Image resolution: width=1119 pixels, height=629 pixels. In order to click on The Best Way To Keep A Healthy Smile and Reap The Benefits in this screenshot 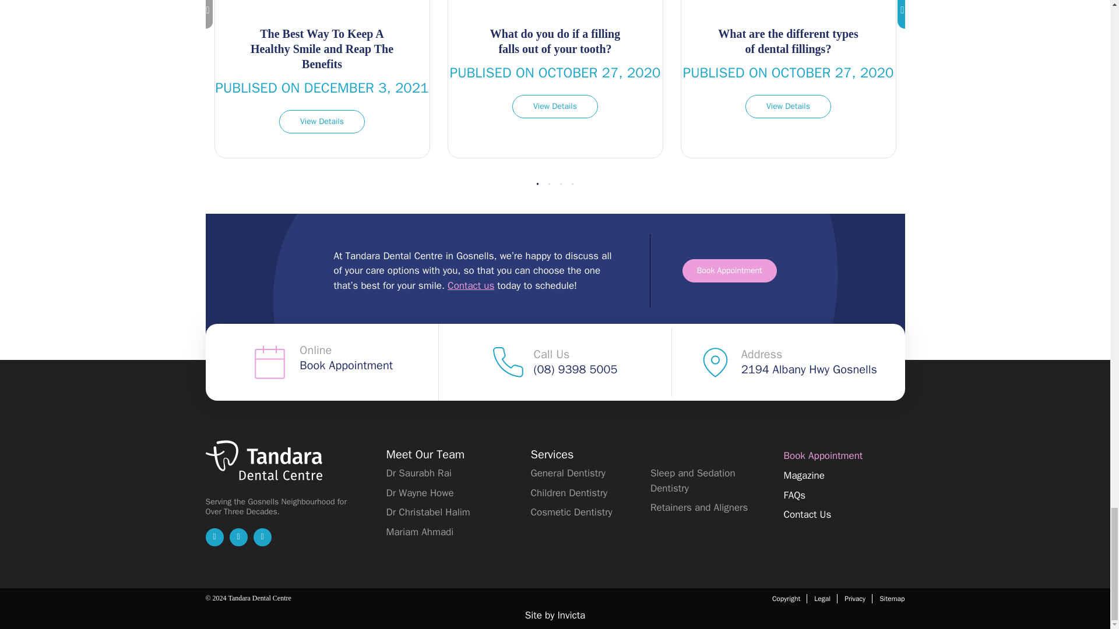, I will do `click(322, 121)`.